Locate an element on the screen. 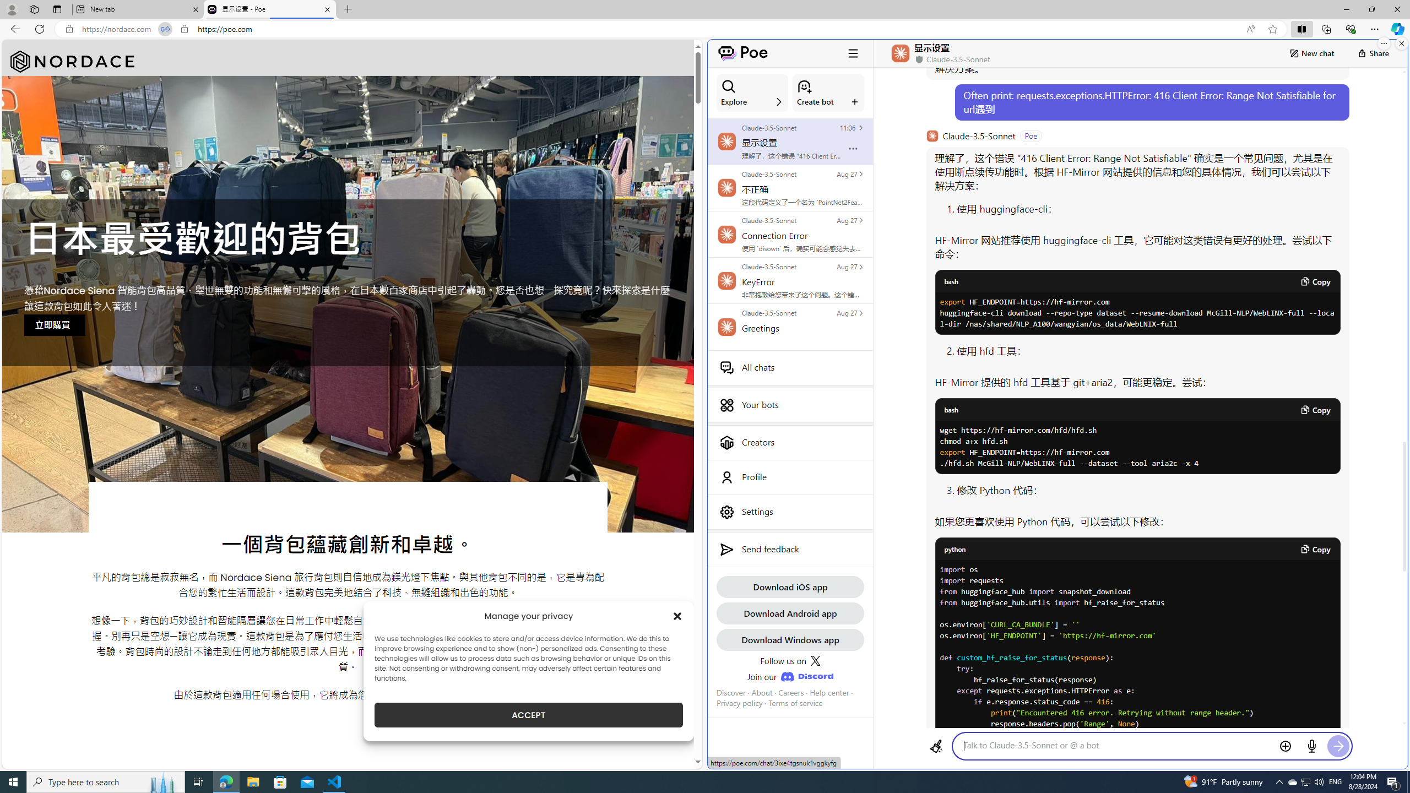 The image size is (1410, 793). Class: ToggleSidebarCollapseButton_hamburgerIcon__VuiyV is located at coordinates (853, 53).